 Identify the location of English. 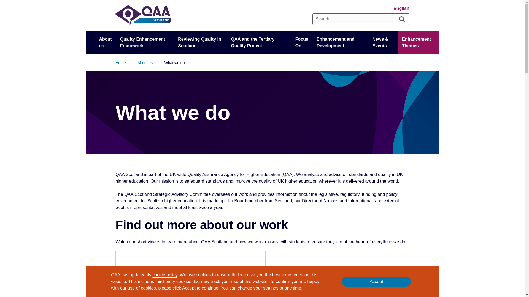
(400, 8).